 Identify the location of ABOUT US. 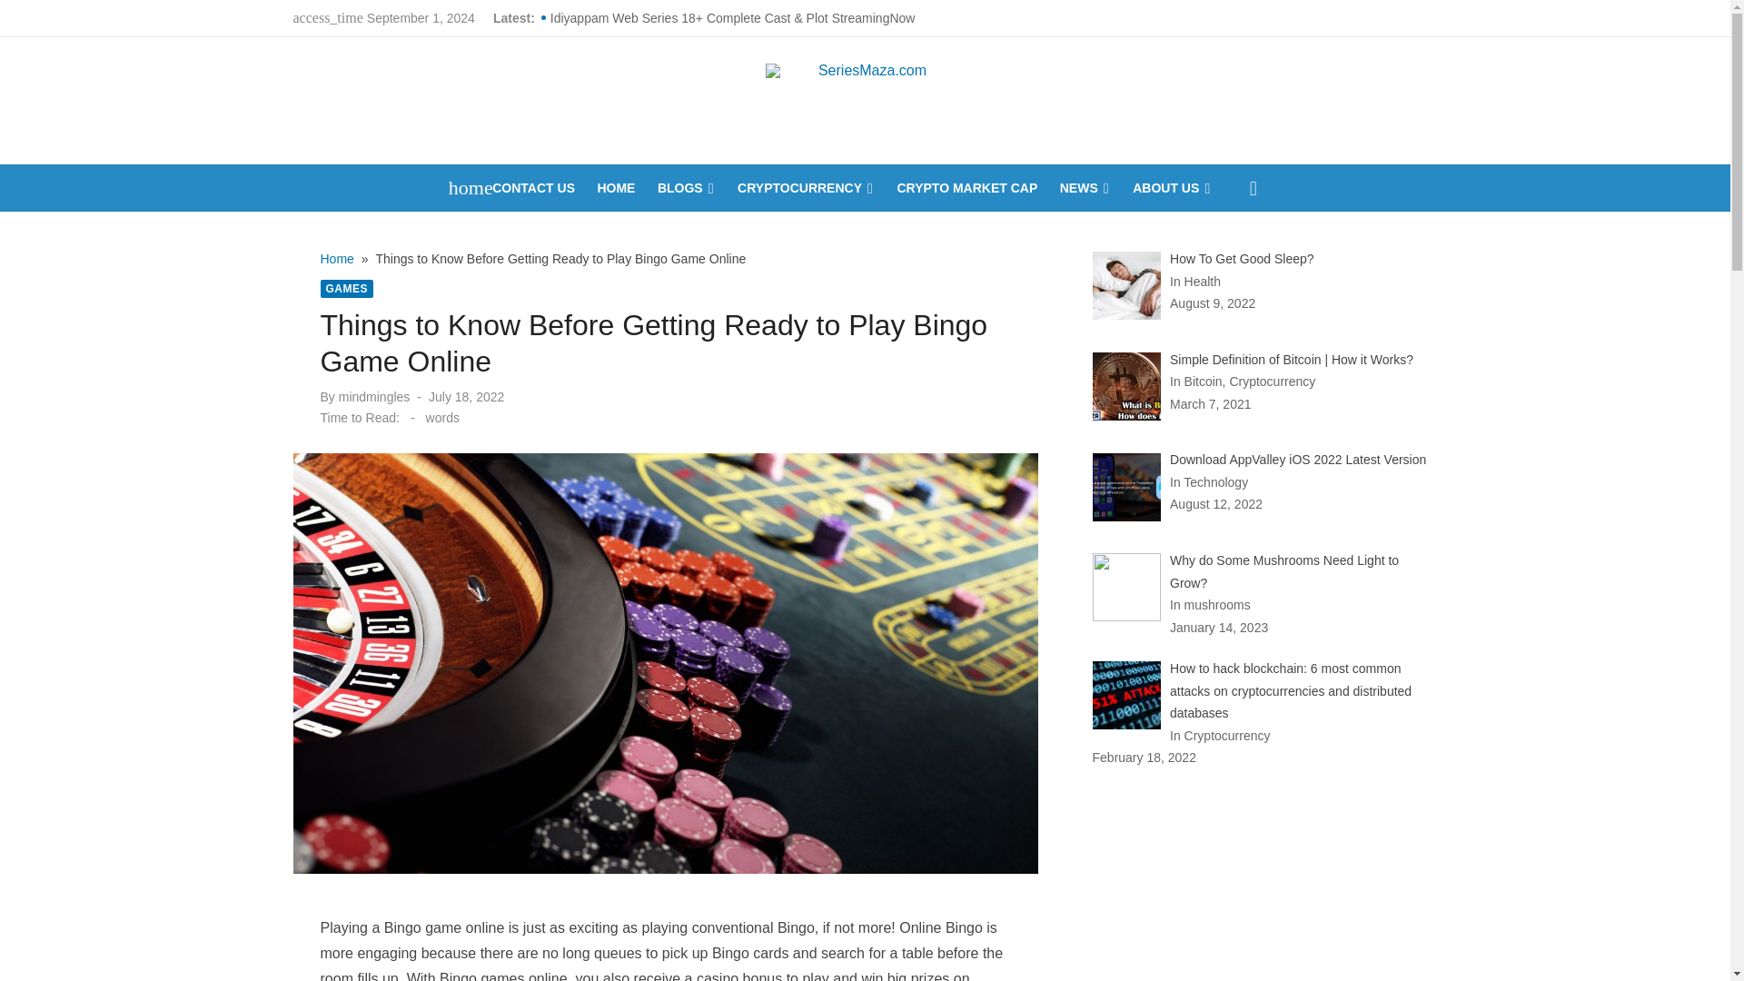
(1172, 188).